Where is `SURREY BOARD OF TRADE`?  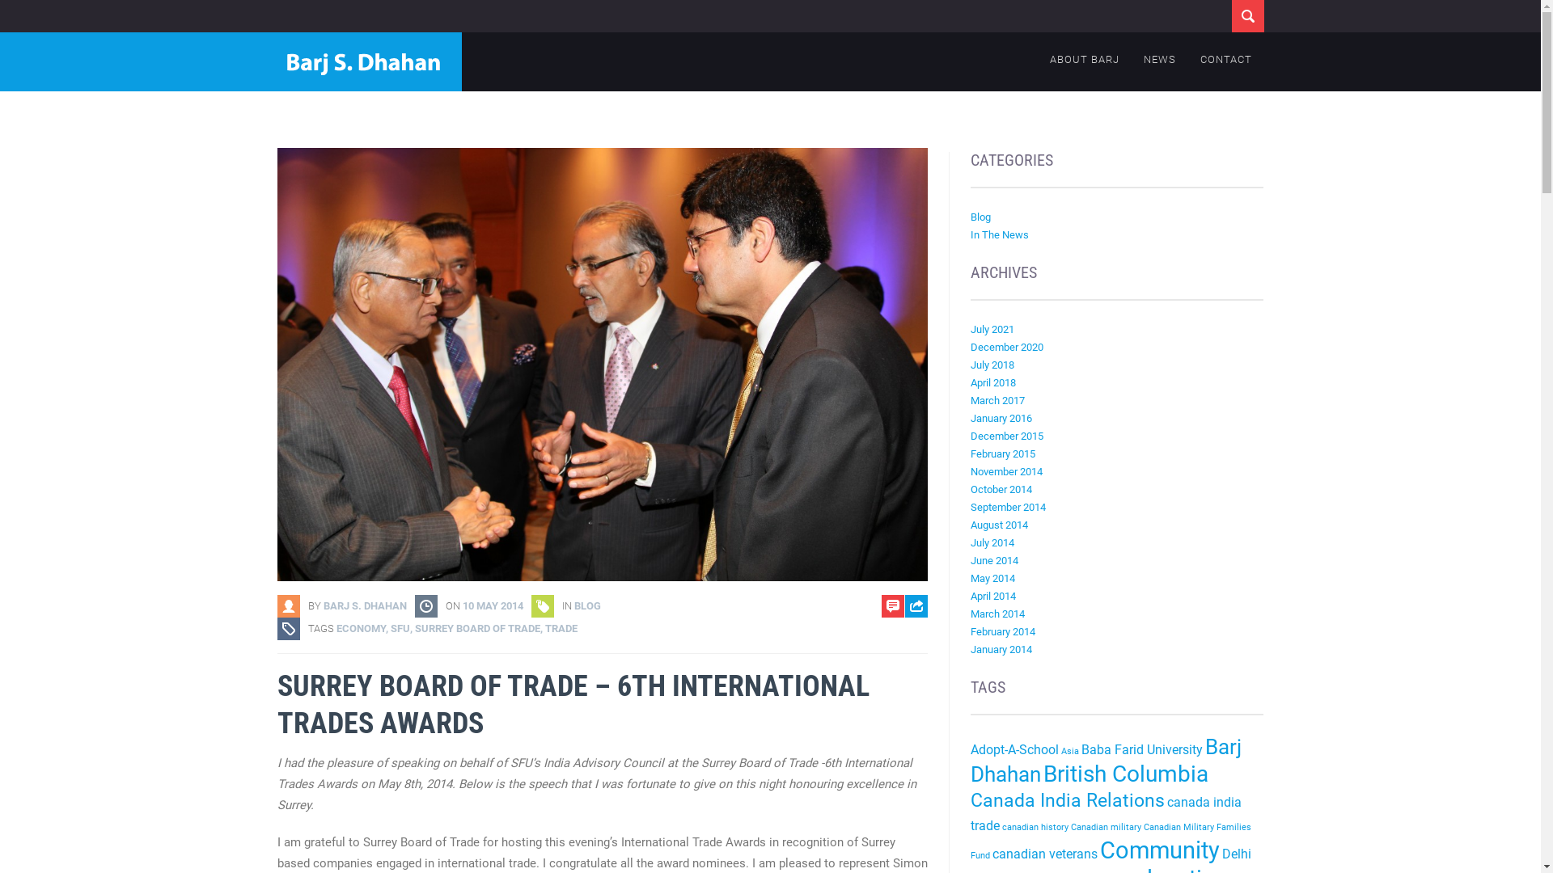
SURREY BOARD OF TRADE is located at coordinates (477, 628).